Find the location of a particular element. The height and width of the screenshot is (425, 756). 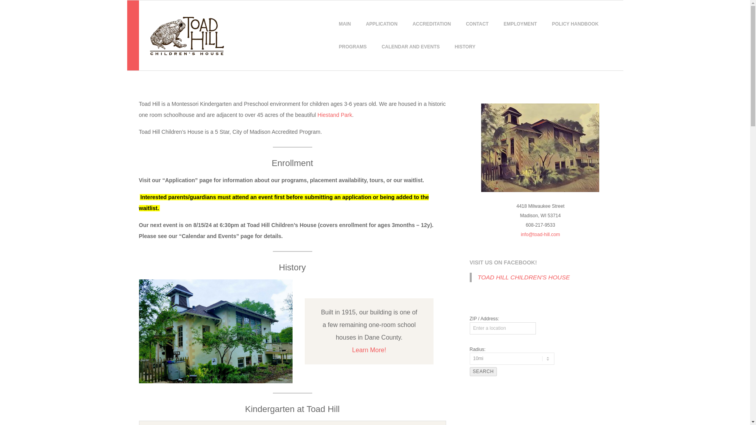

MAIN is located at coordinates (345, 24).